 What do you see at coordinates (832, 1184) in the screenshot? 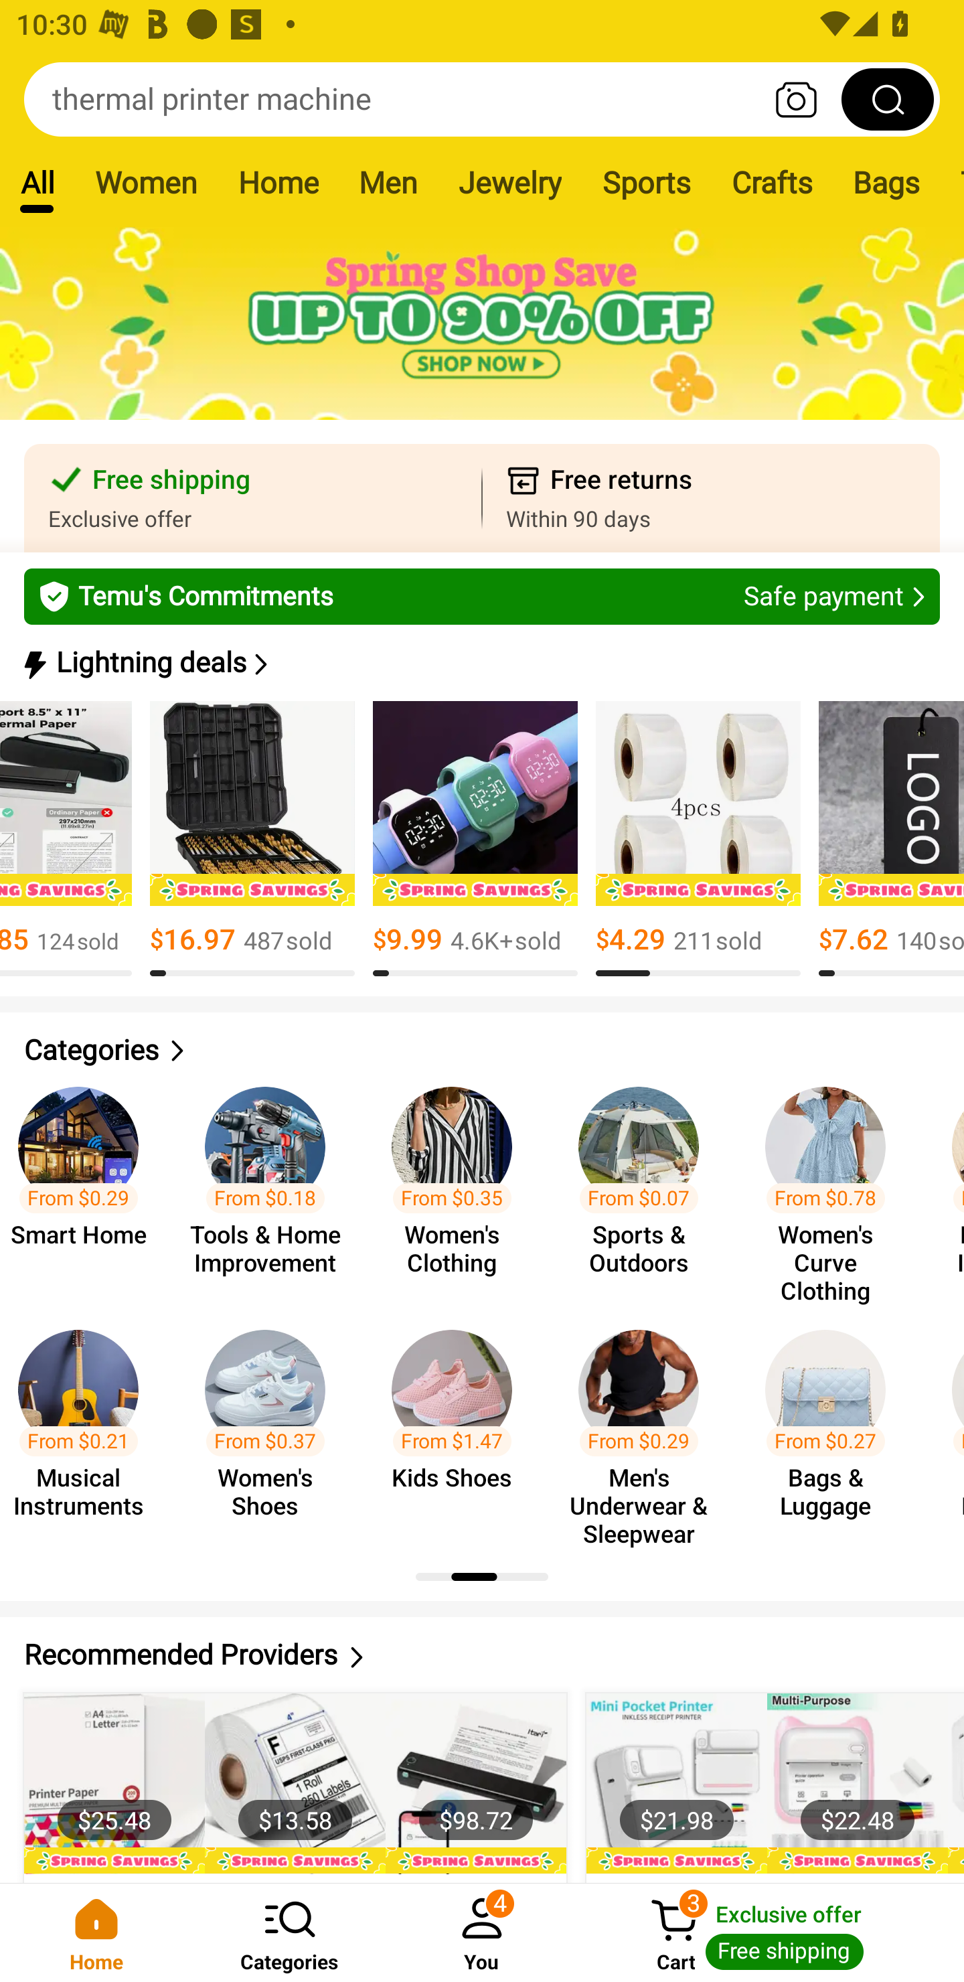
I see `From $0.78 Women's Curve Clothing` at bounding box center [832, 1184].